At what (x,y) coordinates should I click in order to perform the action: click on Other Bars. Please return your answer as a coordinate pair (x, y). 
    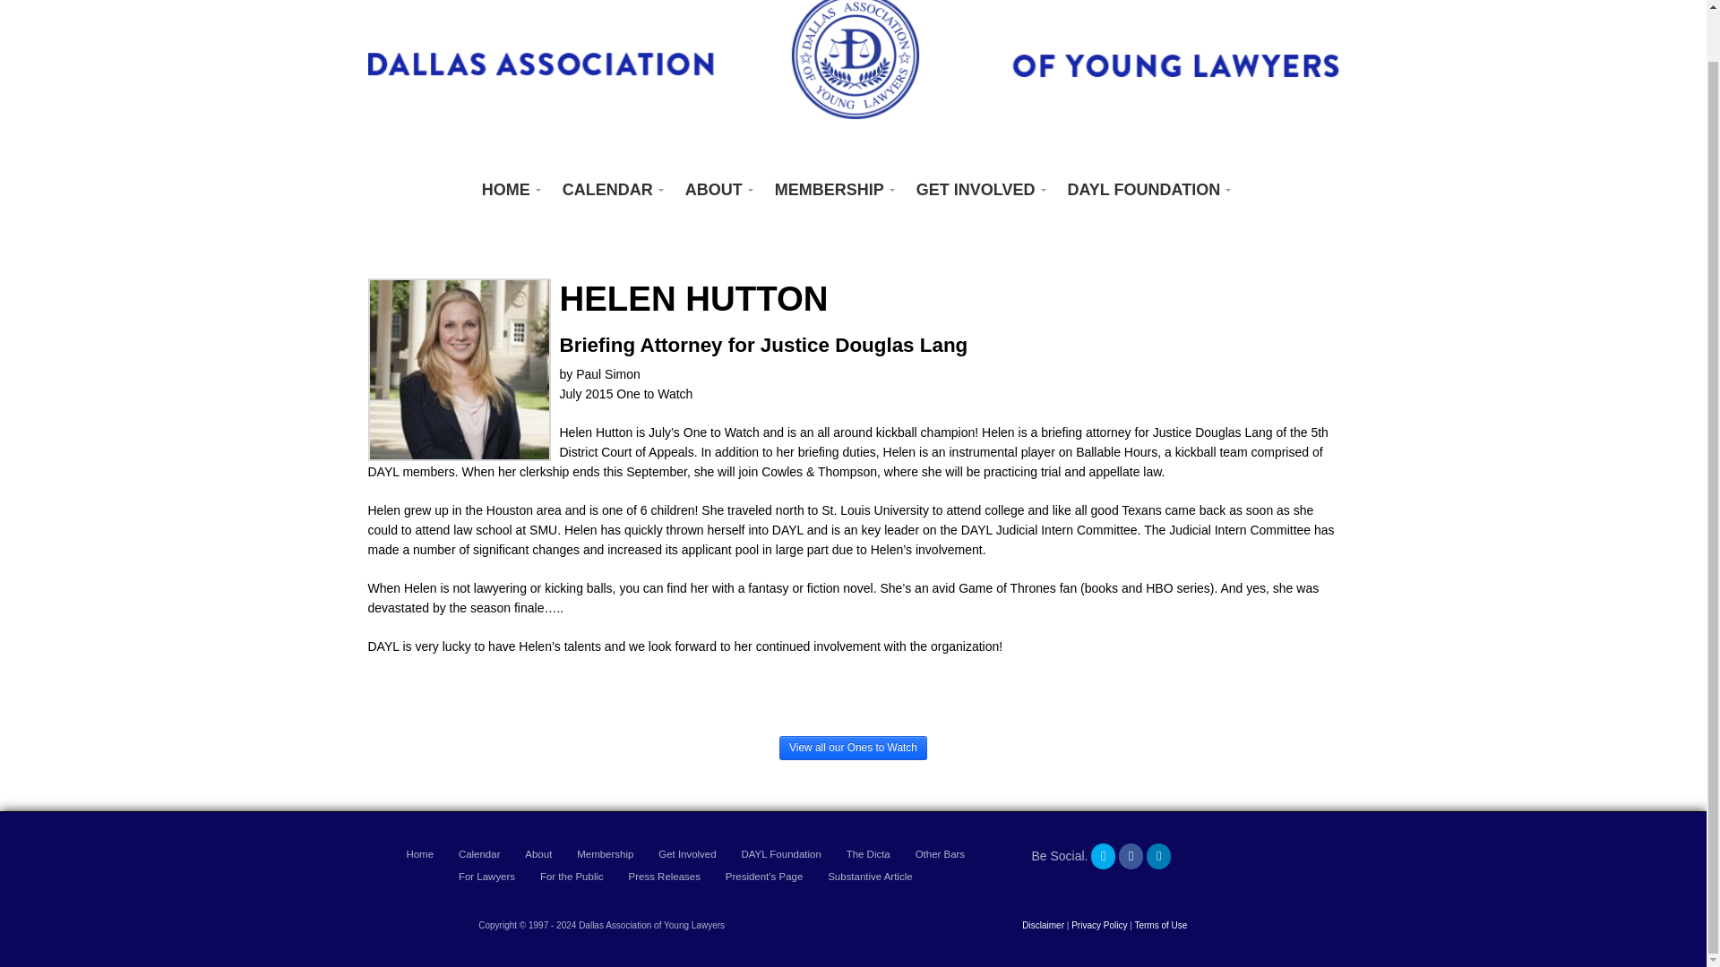
    Looking at the image, I should click on (939, 854).